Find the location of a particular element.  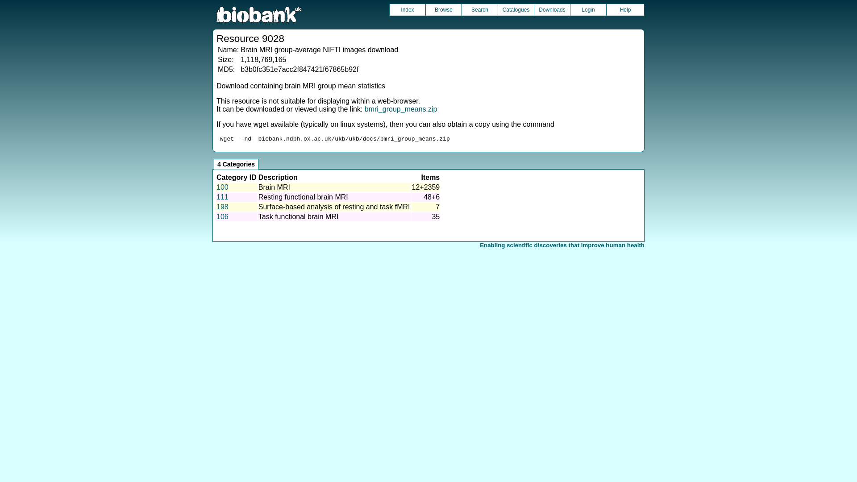

198 is located at coordinates (222, 206).